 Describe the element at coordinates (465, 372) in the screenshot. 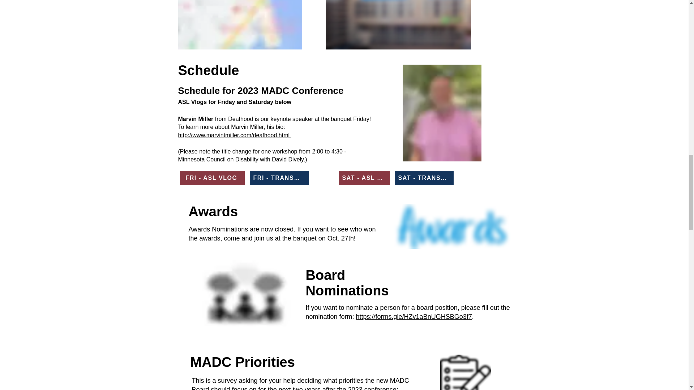

I see `Clipboard-Checklist-Transparent-Backgrou` at that location.